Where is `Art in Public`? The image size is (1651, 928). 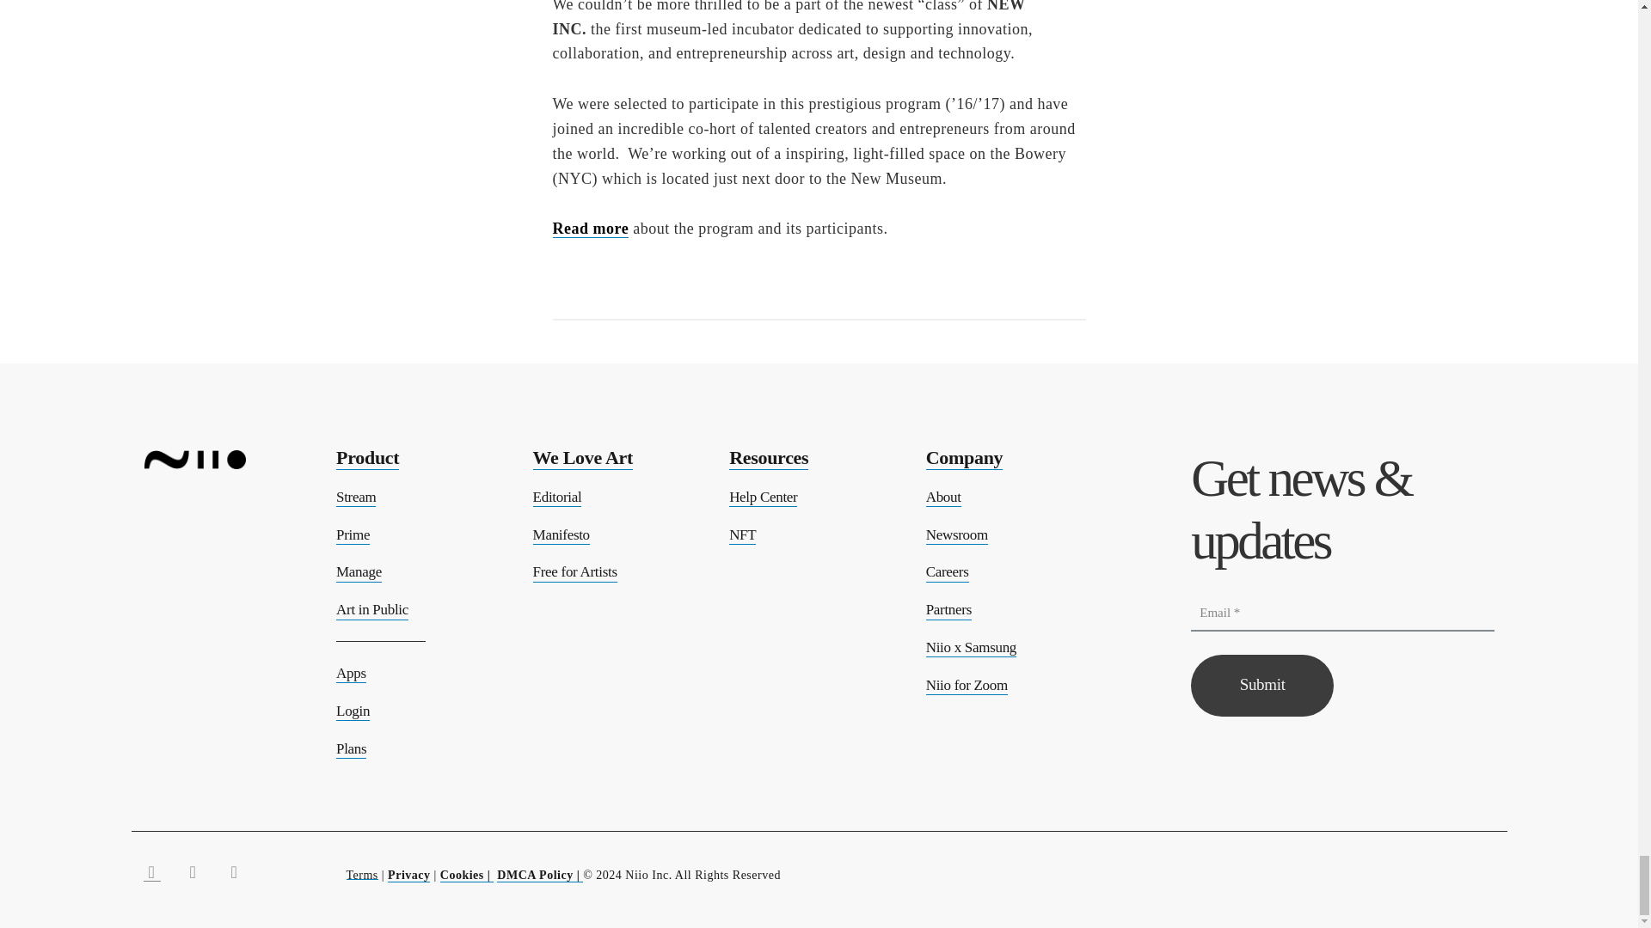 Art in Public is located at coordinates (371, 610).